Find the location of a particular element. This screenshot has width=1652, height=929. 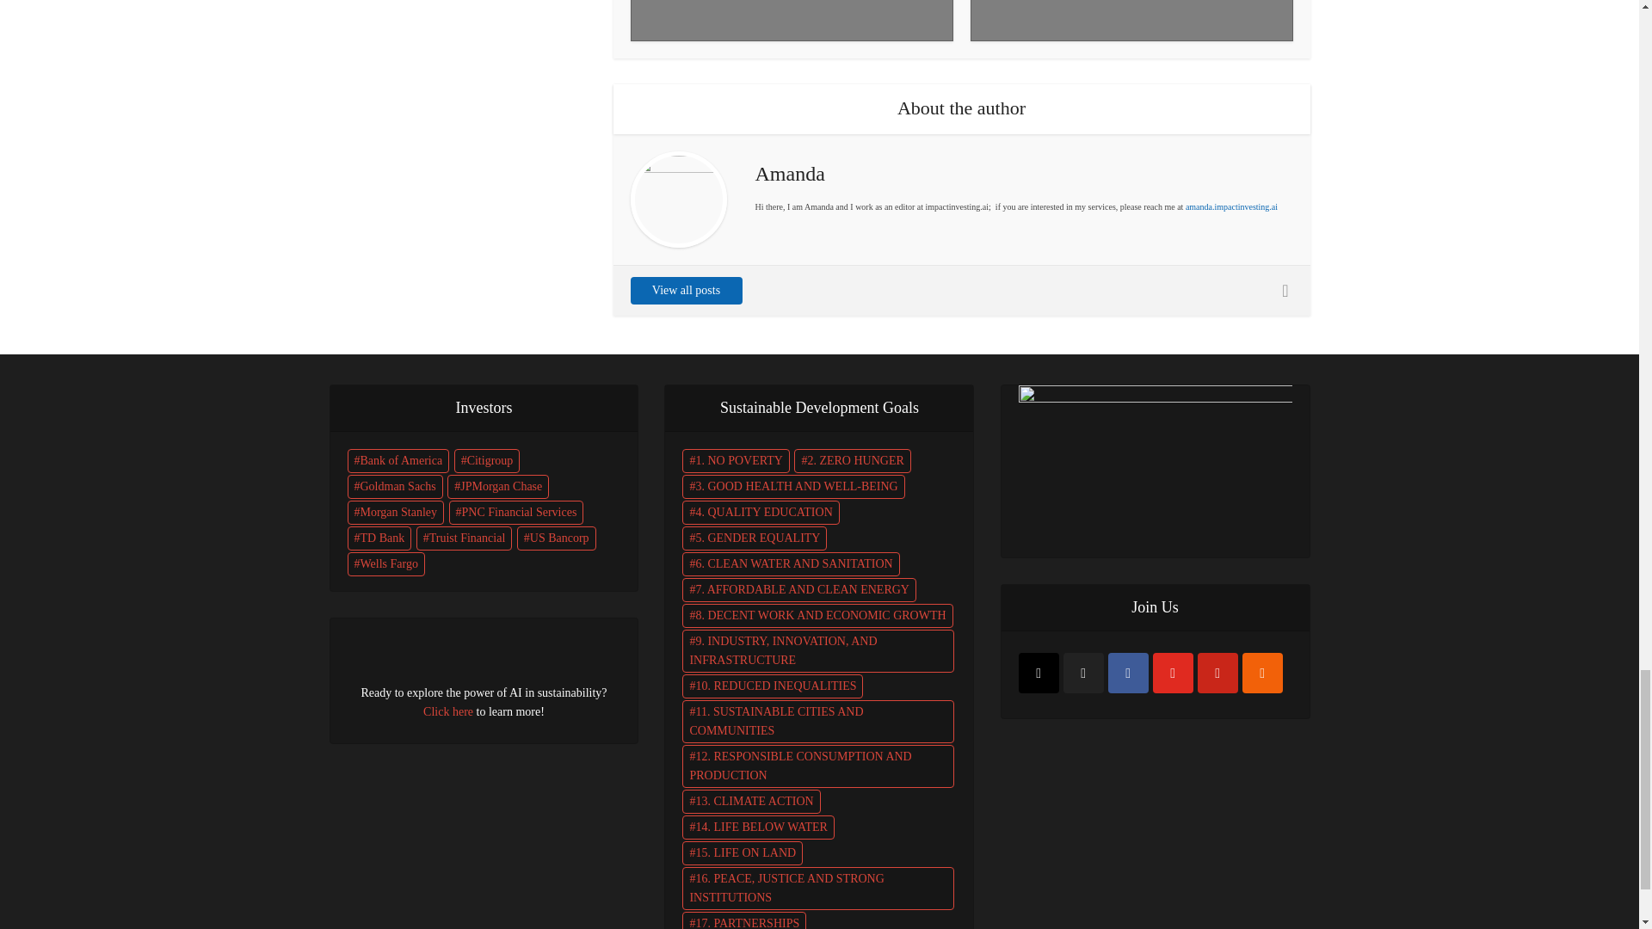

Facebook is located at coordinates (1128, 673).